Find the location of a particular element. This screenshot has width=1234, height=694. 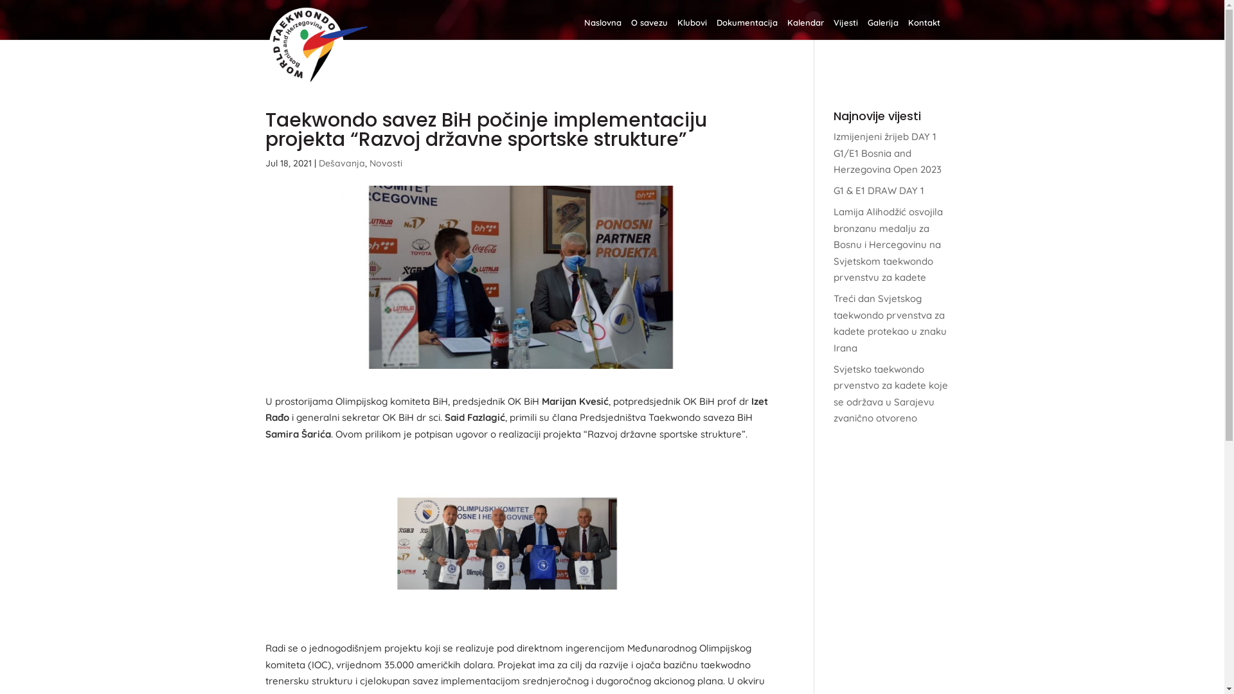

Vijesti is located at coordinates (845, 29).